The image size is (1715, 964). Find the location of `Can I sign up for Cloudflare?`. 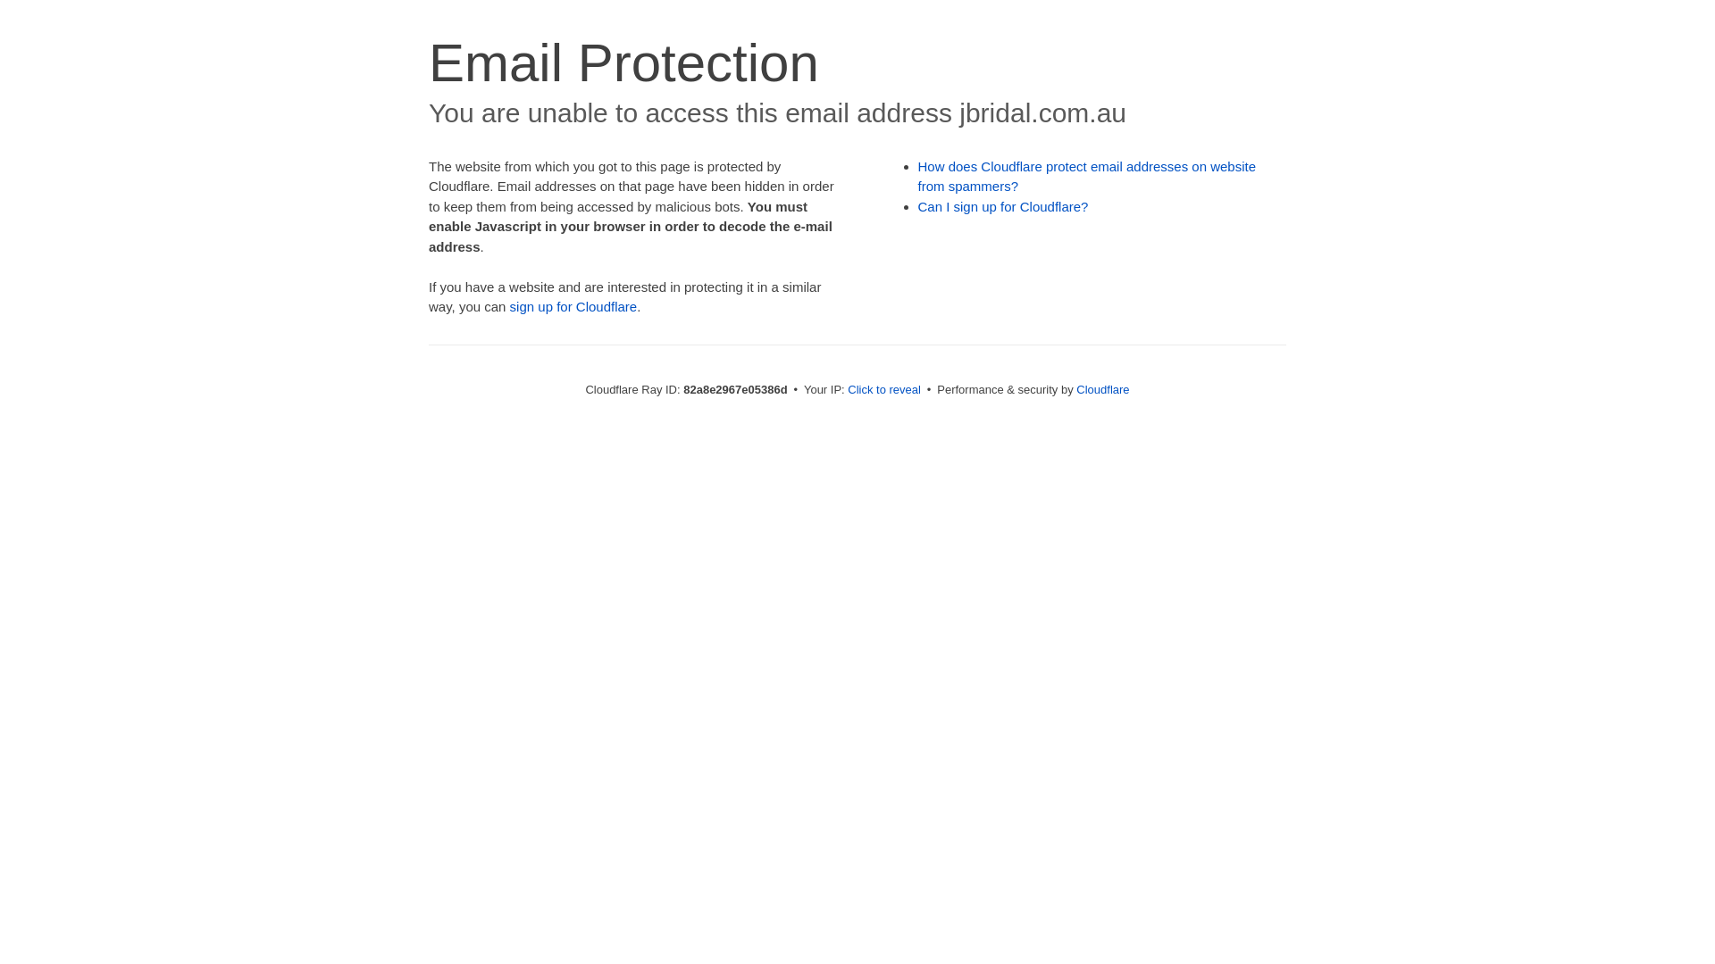

Can I sign up for Cloudflare? is located at coordinates (1004, 207).